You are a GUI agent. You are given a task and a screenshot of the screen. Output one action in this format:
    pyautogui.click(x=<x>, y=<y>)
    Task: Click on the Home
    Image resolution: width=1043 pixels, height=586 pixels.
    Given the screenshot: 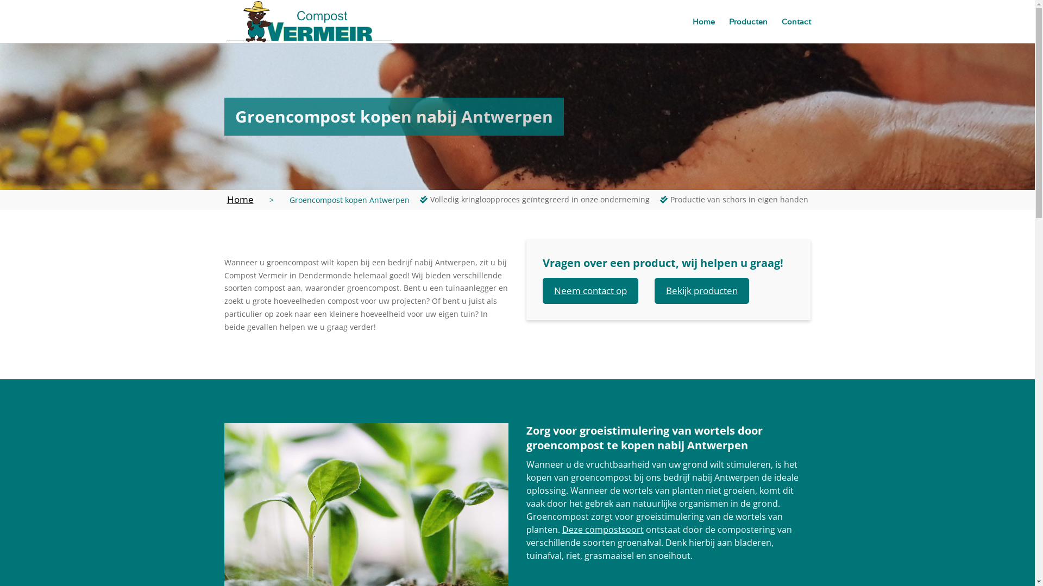 What is the action you would take?
    pyautogui.click(x=703, y=22)
    